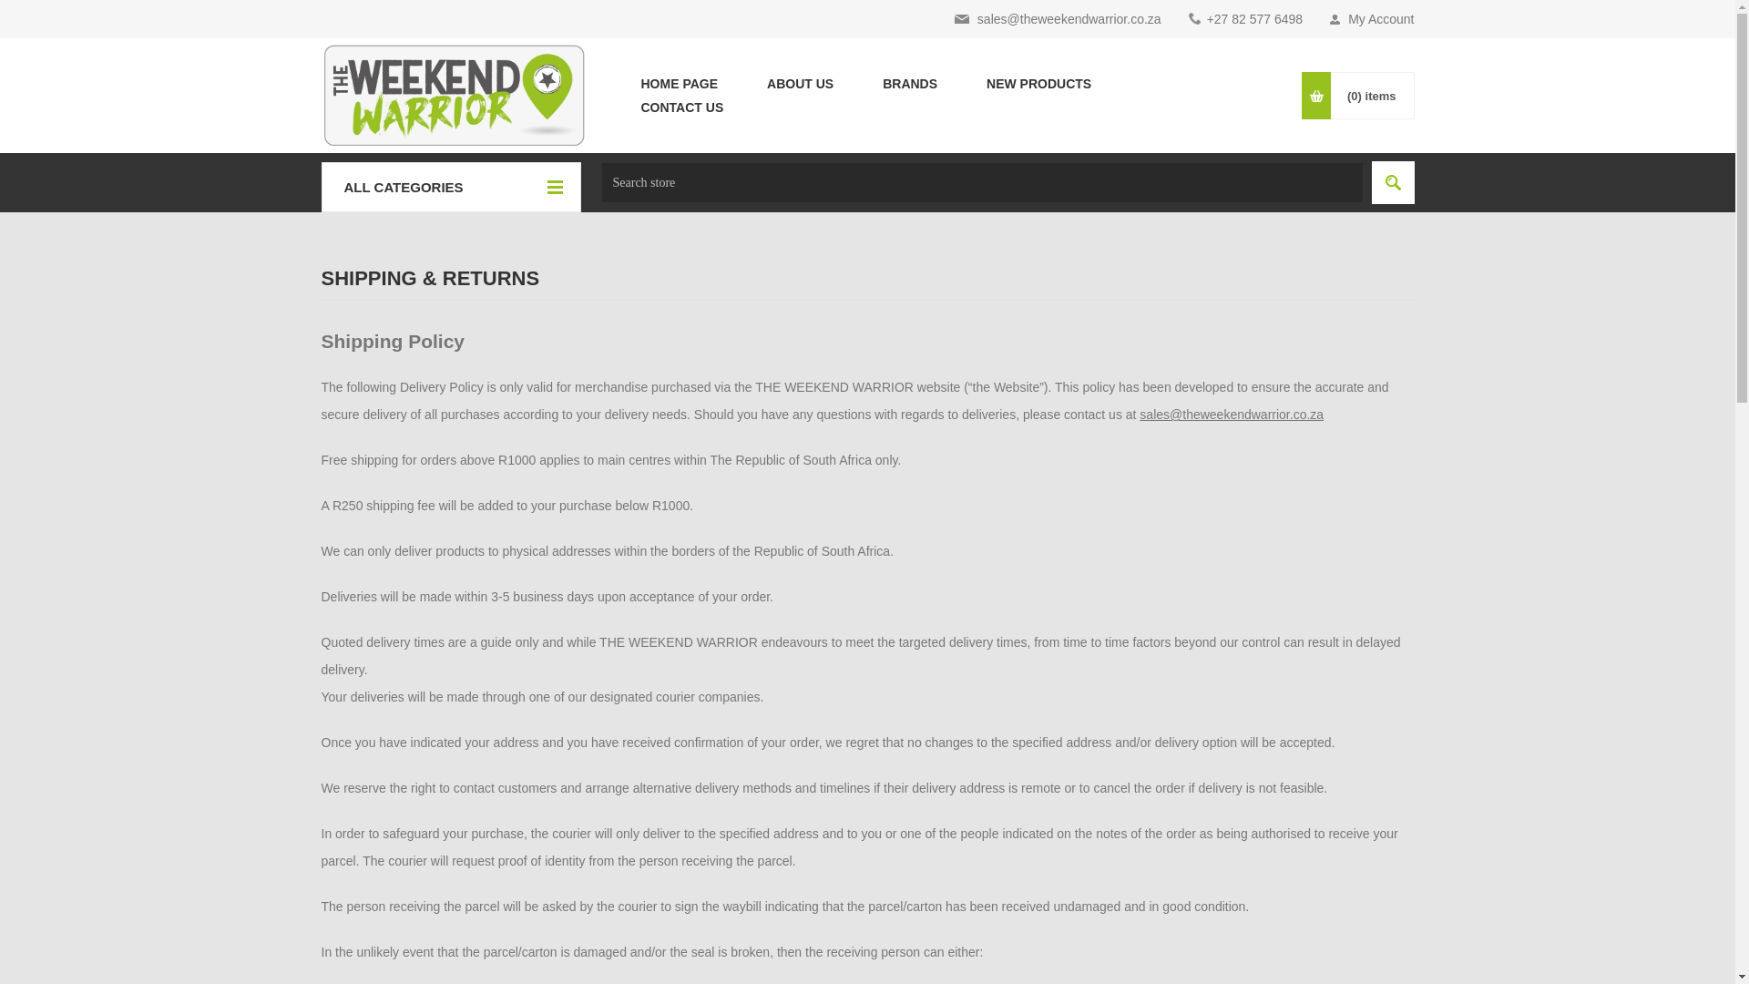 The width and height of the screenshot is (1749, 984). What do you see at coordinates (800, 83) in the screenshot?
I see `About Us` at bounding box center [800, 83].